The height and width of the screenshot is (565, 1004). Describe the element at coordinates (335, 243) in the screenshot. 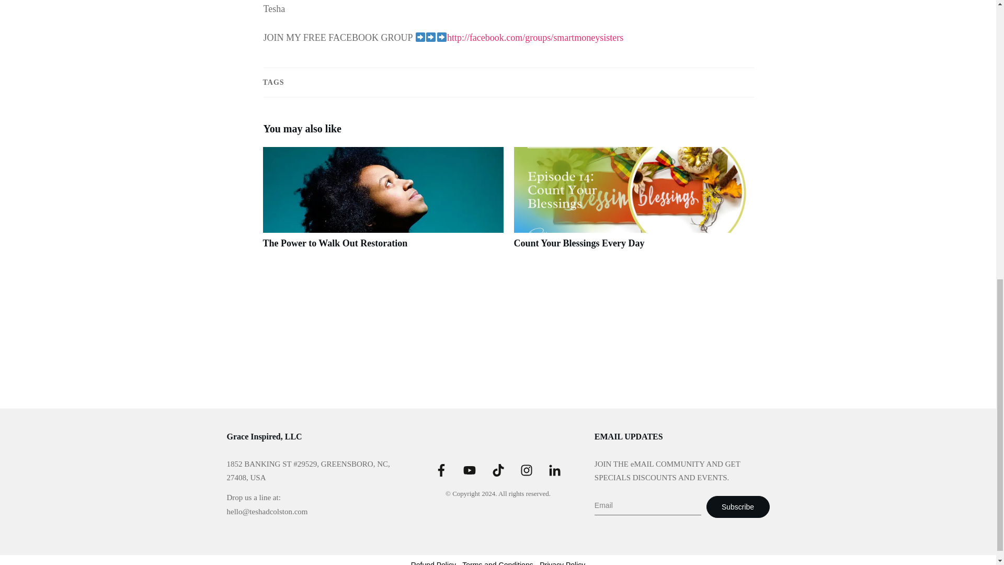

I see `The Power to Walk Out Restoration` at that location.